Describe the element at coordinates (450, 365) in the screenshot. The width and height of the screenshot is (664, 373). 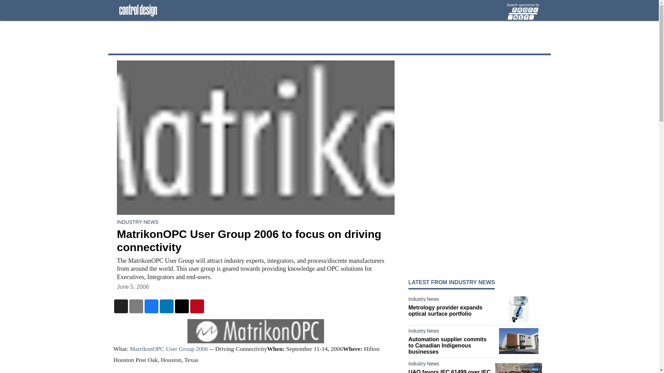
I see `Industry News` at that location.